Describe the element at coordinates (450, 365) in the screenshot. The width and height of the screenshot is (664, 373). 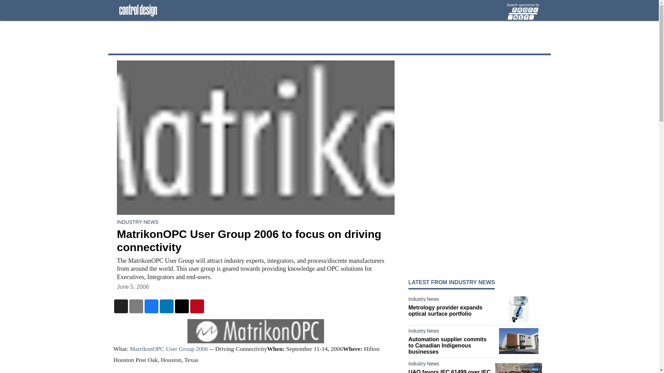
I see `Industry News` at that location.